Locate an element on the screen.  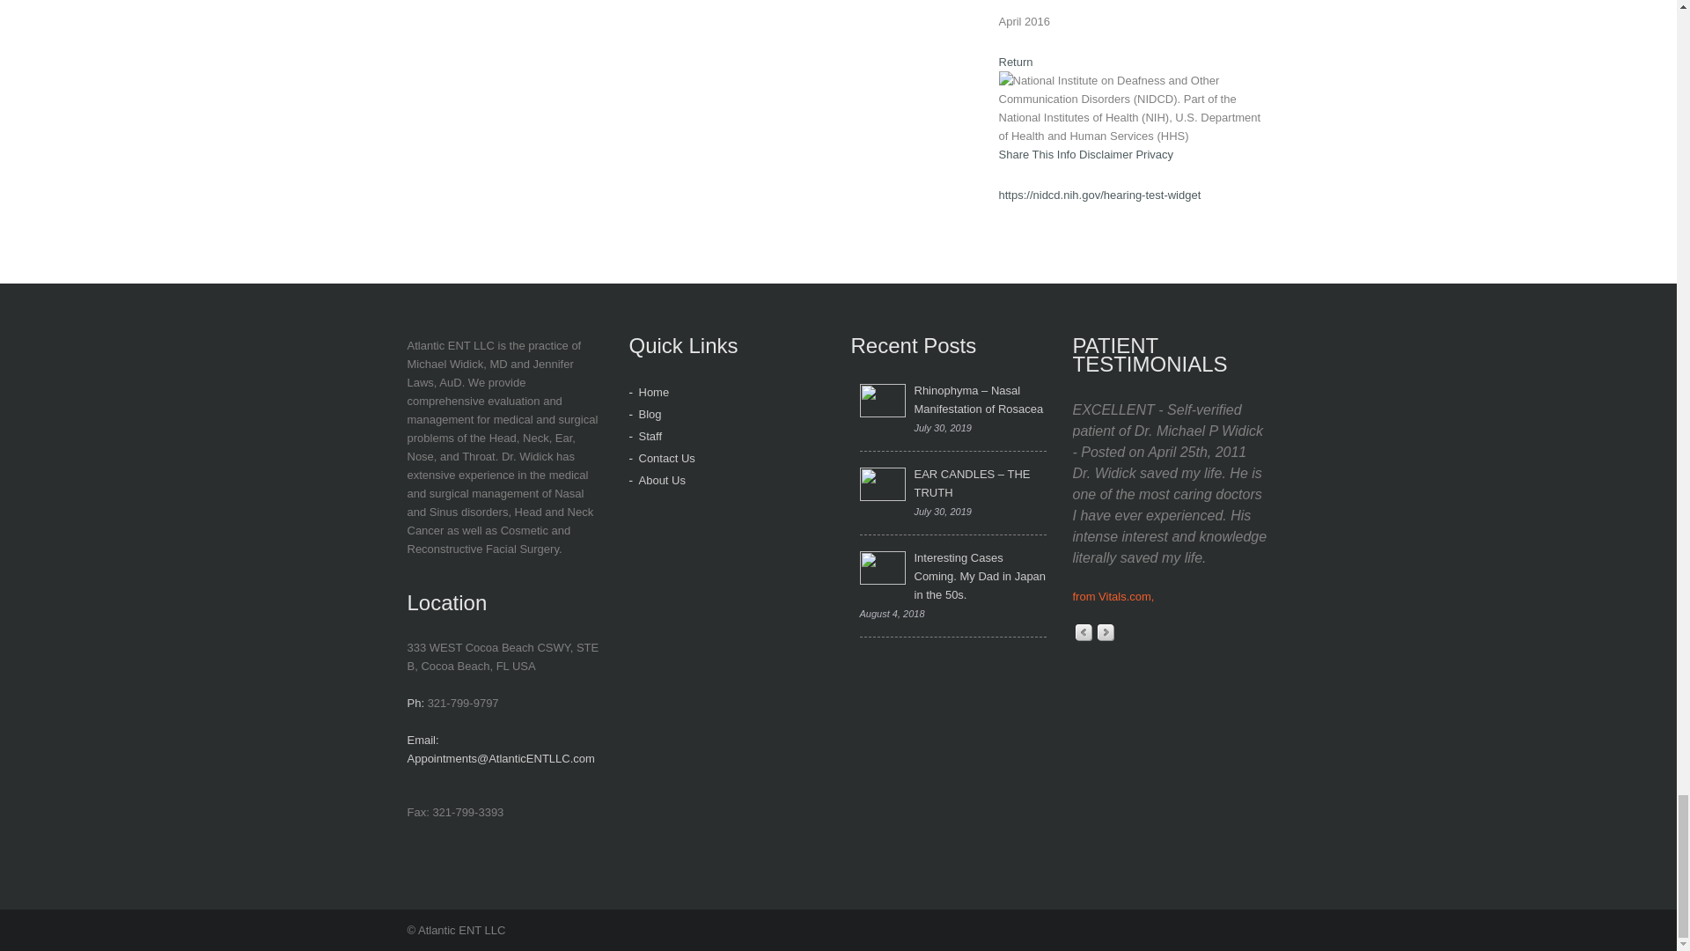
Return is located at coordinates (1016, 62).